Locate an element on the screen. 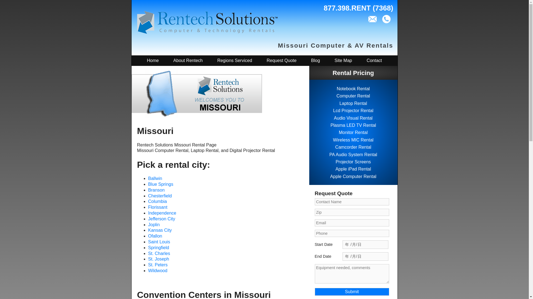 This screenshot has height=299, width=533. Ballwin is located at coordinates (155, 178).